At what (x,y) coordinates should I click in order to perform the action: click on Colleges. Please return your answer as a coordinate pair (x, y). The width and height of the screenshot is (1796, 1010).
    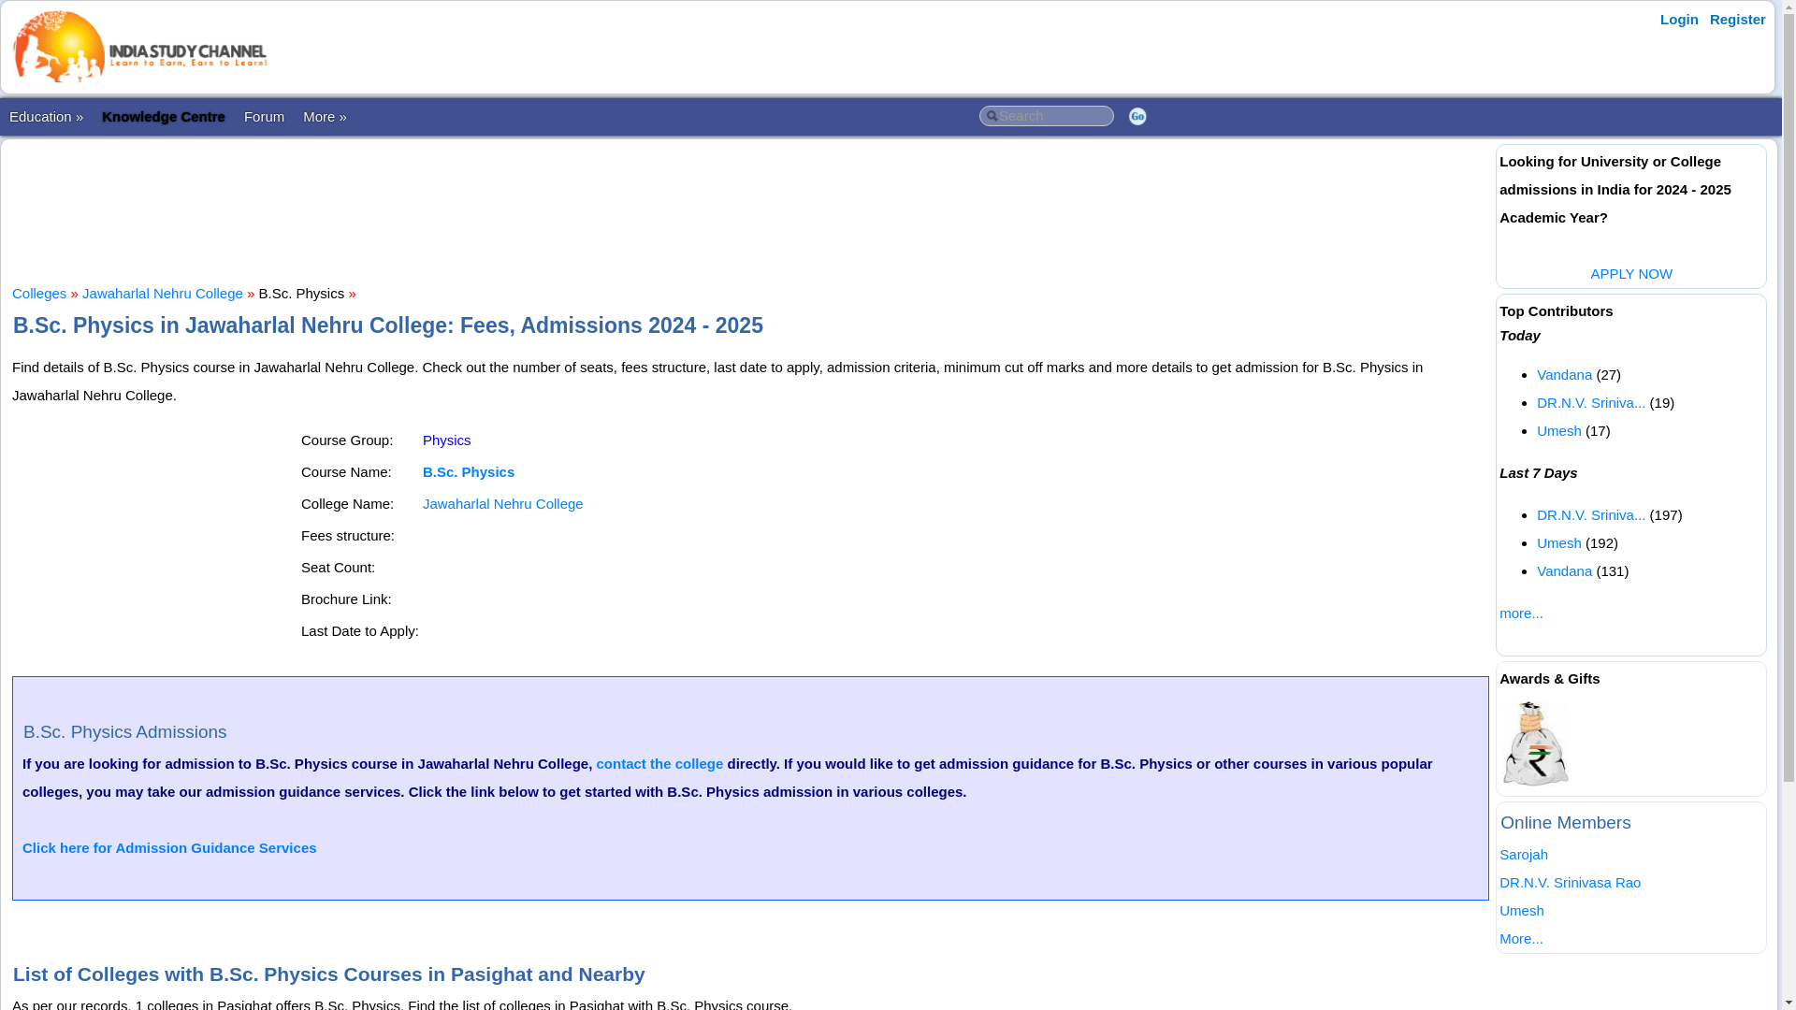
    Looking at the image, I should click on (39, 292).